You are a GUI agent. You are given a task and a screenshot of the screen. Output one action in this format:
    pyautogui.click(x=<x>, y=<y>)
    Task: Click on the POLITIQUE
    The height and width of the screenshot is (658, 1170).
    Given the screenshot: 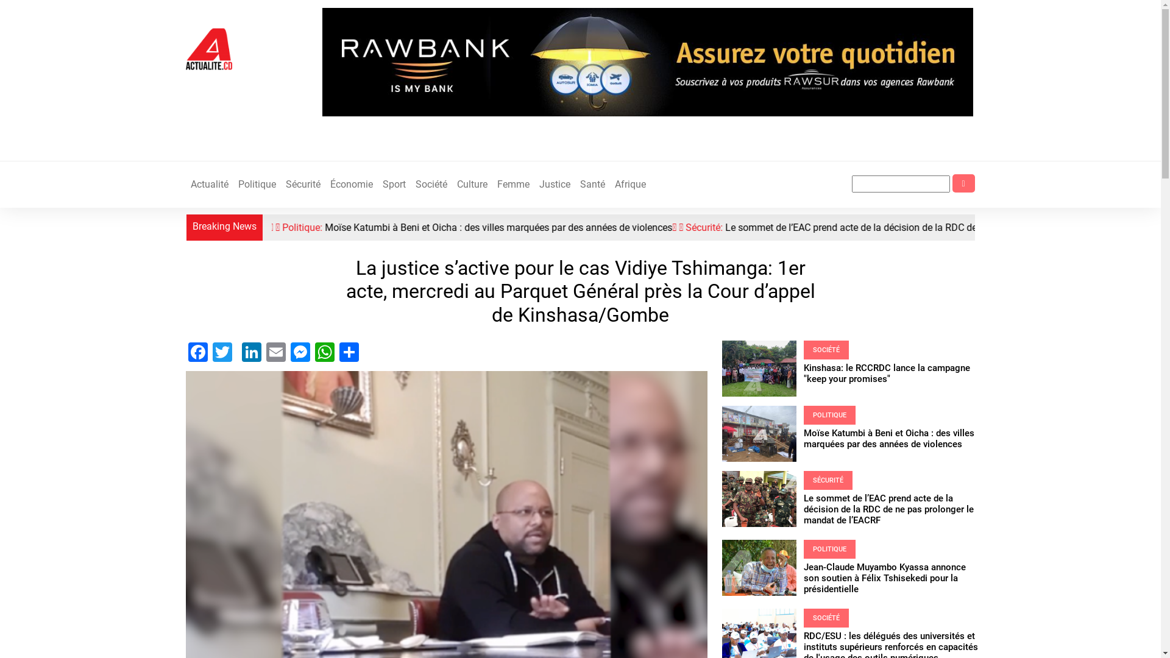 What is the action you would take?
    pyautogui.click(x=830, y=550)
    